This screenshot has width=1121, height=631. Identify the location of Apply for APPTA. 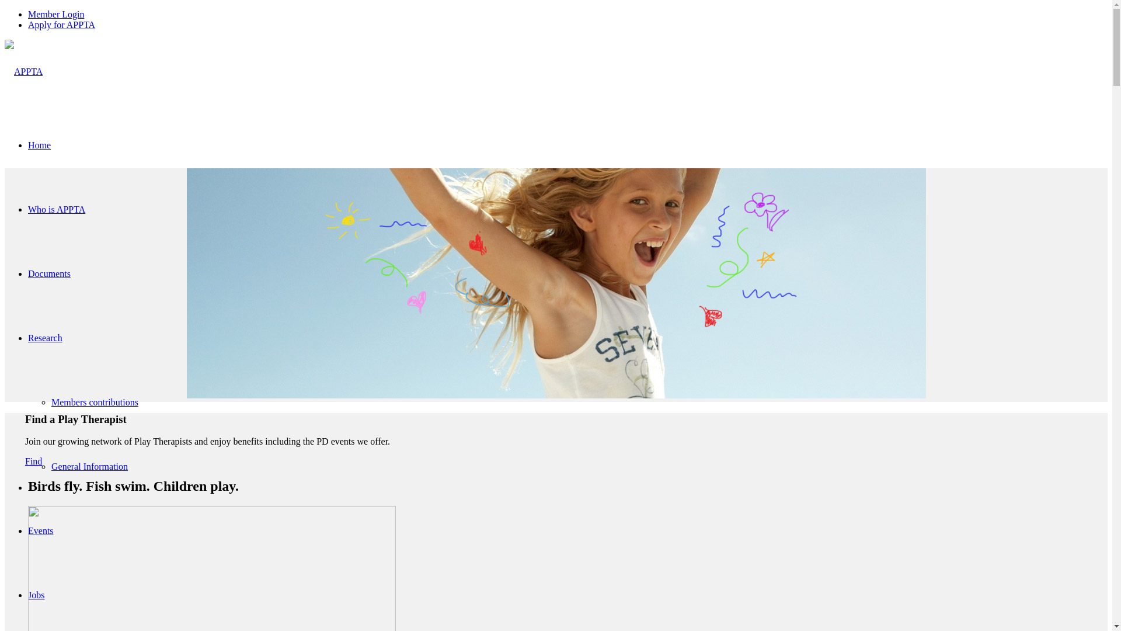
(62, 25).